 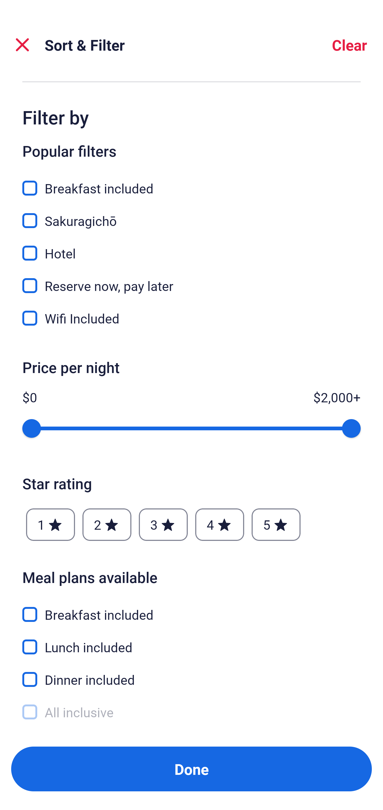 I want to click on Reserve now, pay later, Reserve now, pay later, so click(x=191, y=279).